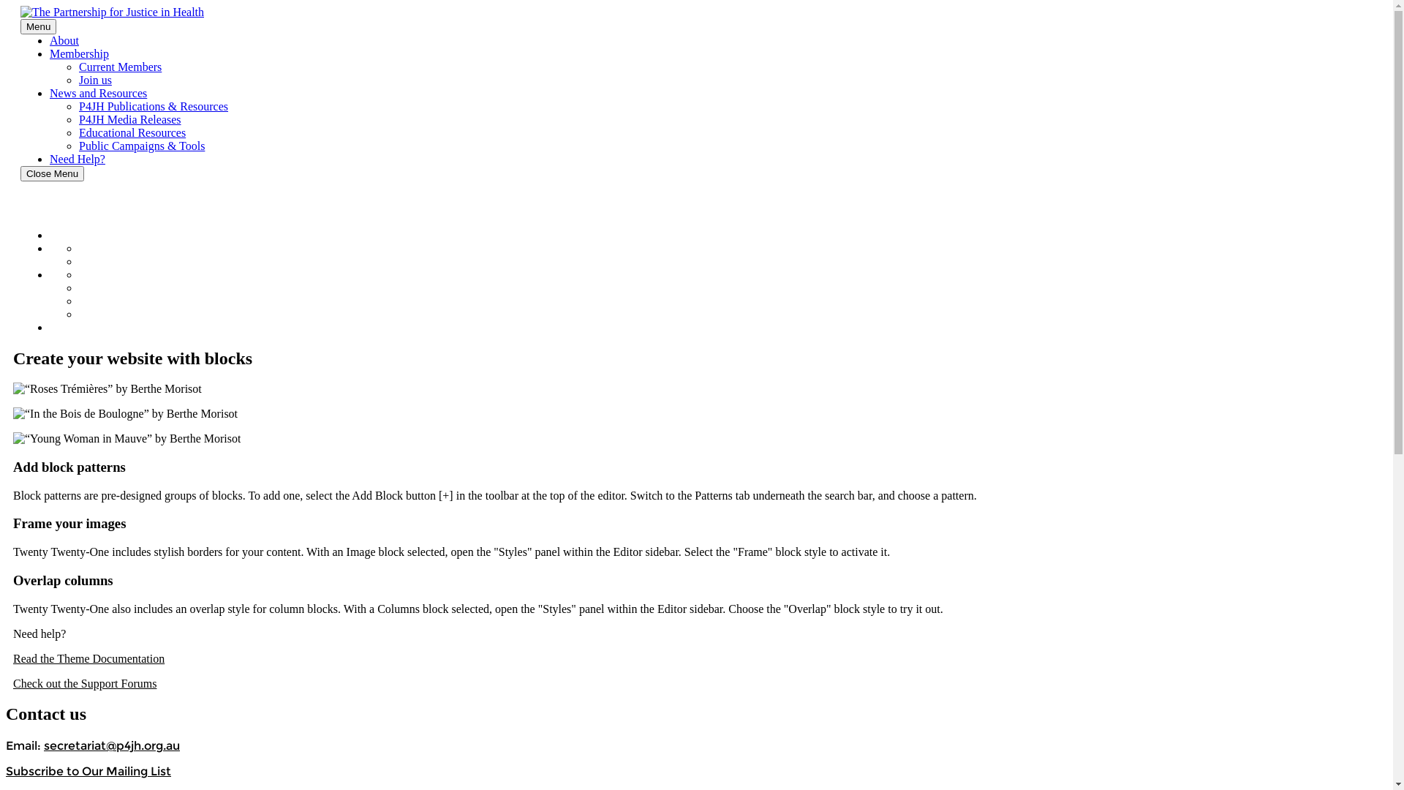  Describe the element at coordinates (78, 159) in the screenshot. I see `Need Help?` at that location.